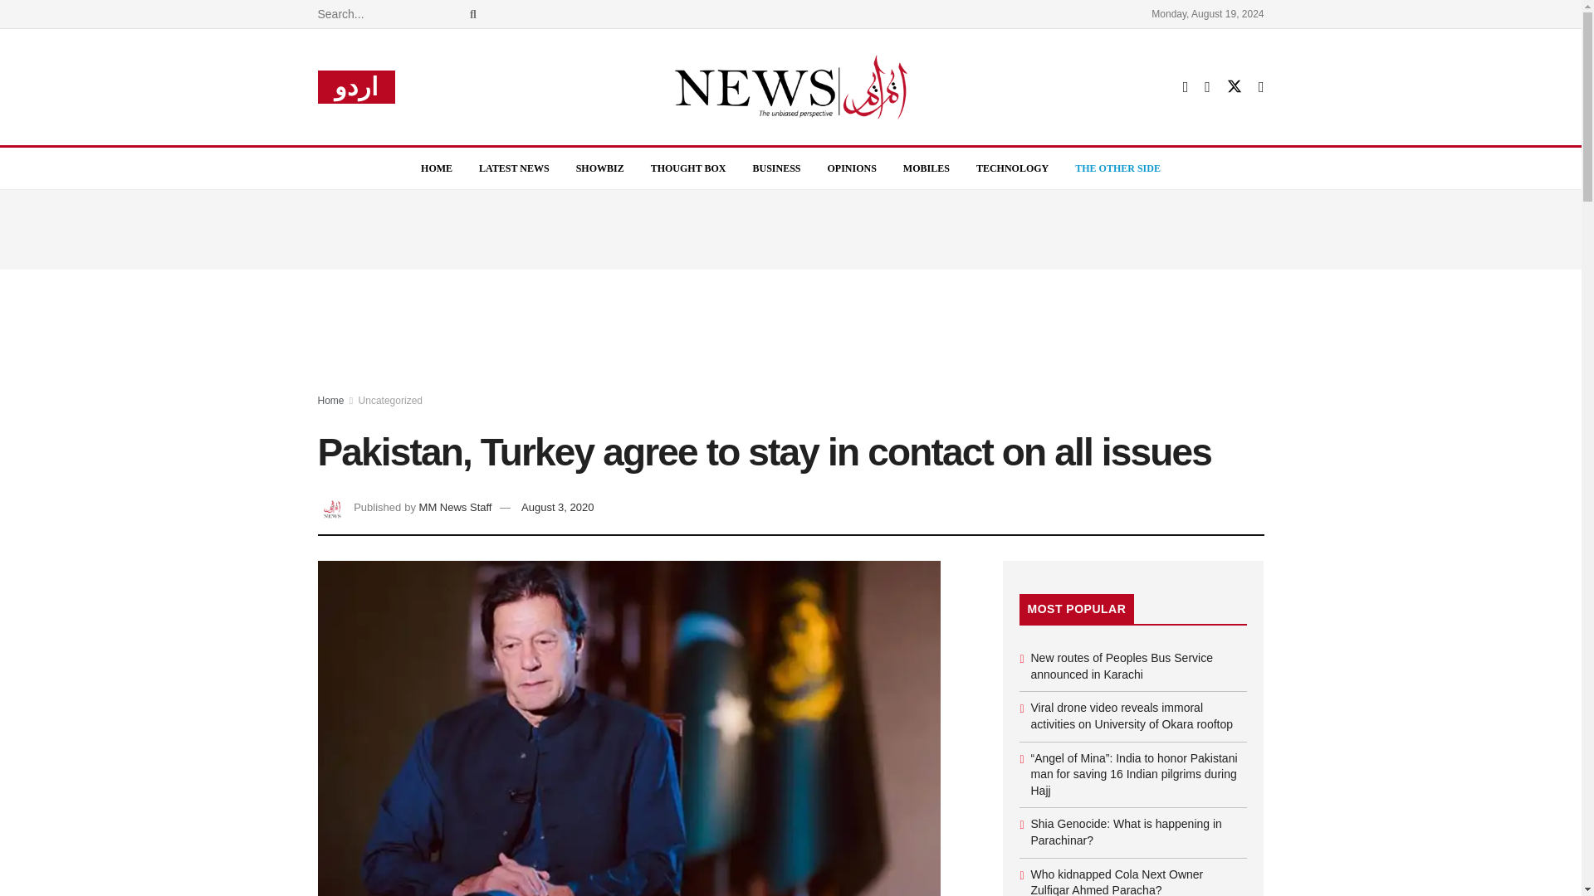 The width and height of the screenshot is (1594, 896). I want to click on HOME, so click(437, 168).